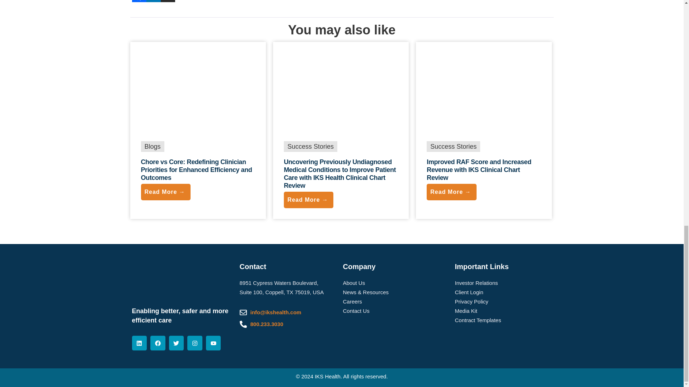  What do you see at coordinates (139, 1) in the screenshot?
I see `Facebook` at bounding box center [139, 1].